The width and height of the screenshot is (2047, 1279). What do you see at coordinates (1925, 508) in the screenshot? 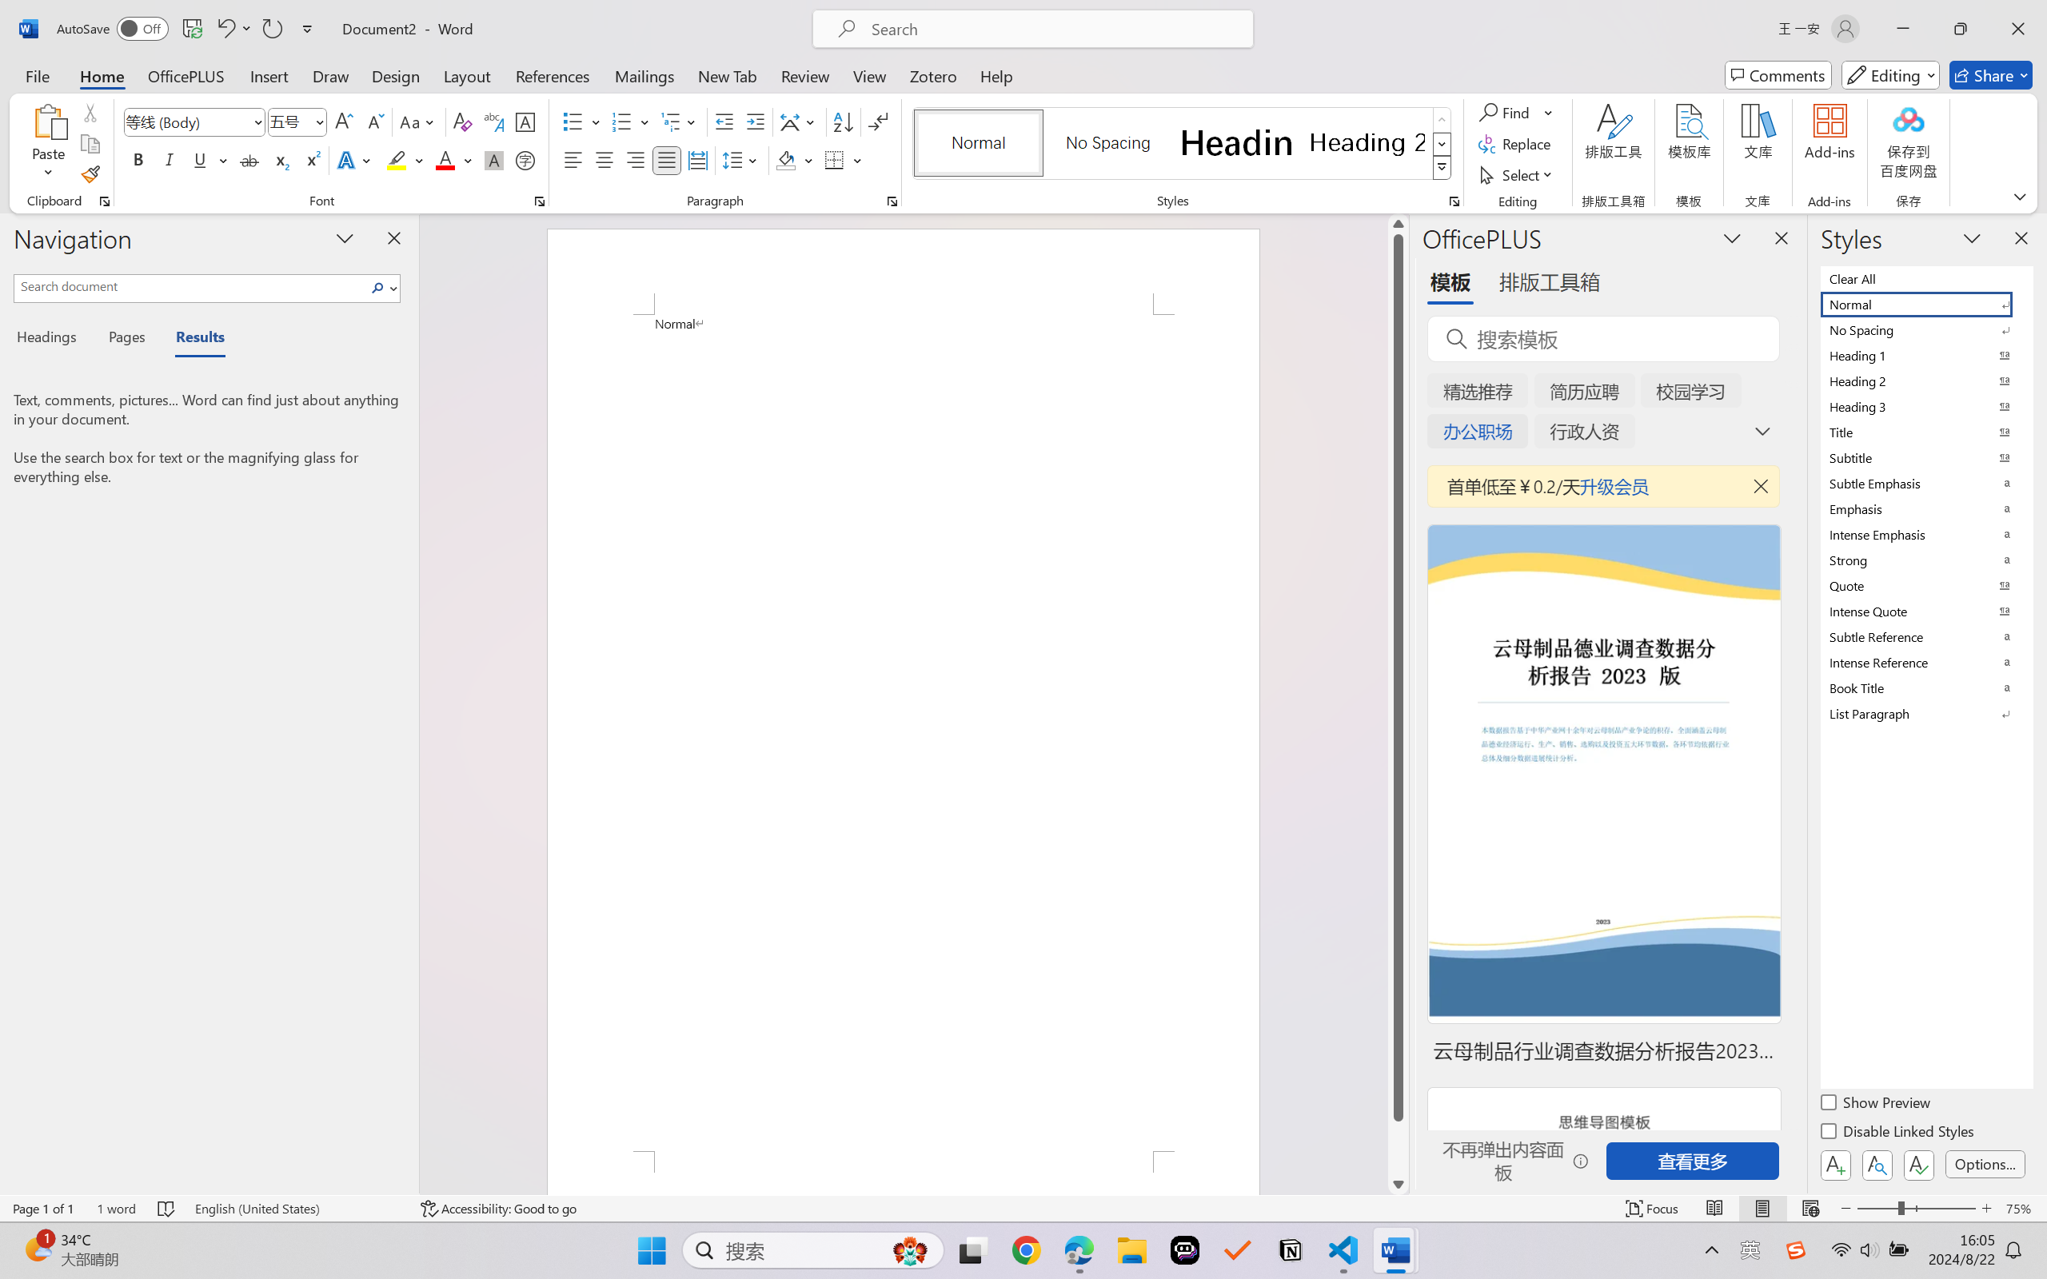
I see `Emphasis` at bounding box center [1925, 508].